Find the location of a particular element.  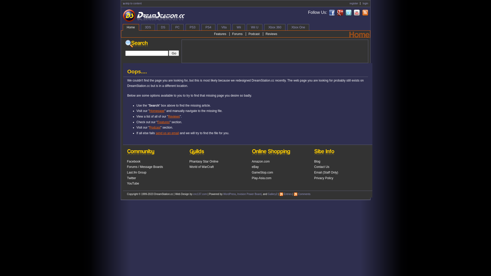

3DS is located at coordinates (148, 27).